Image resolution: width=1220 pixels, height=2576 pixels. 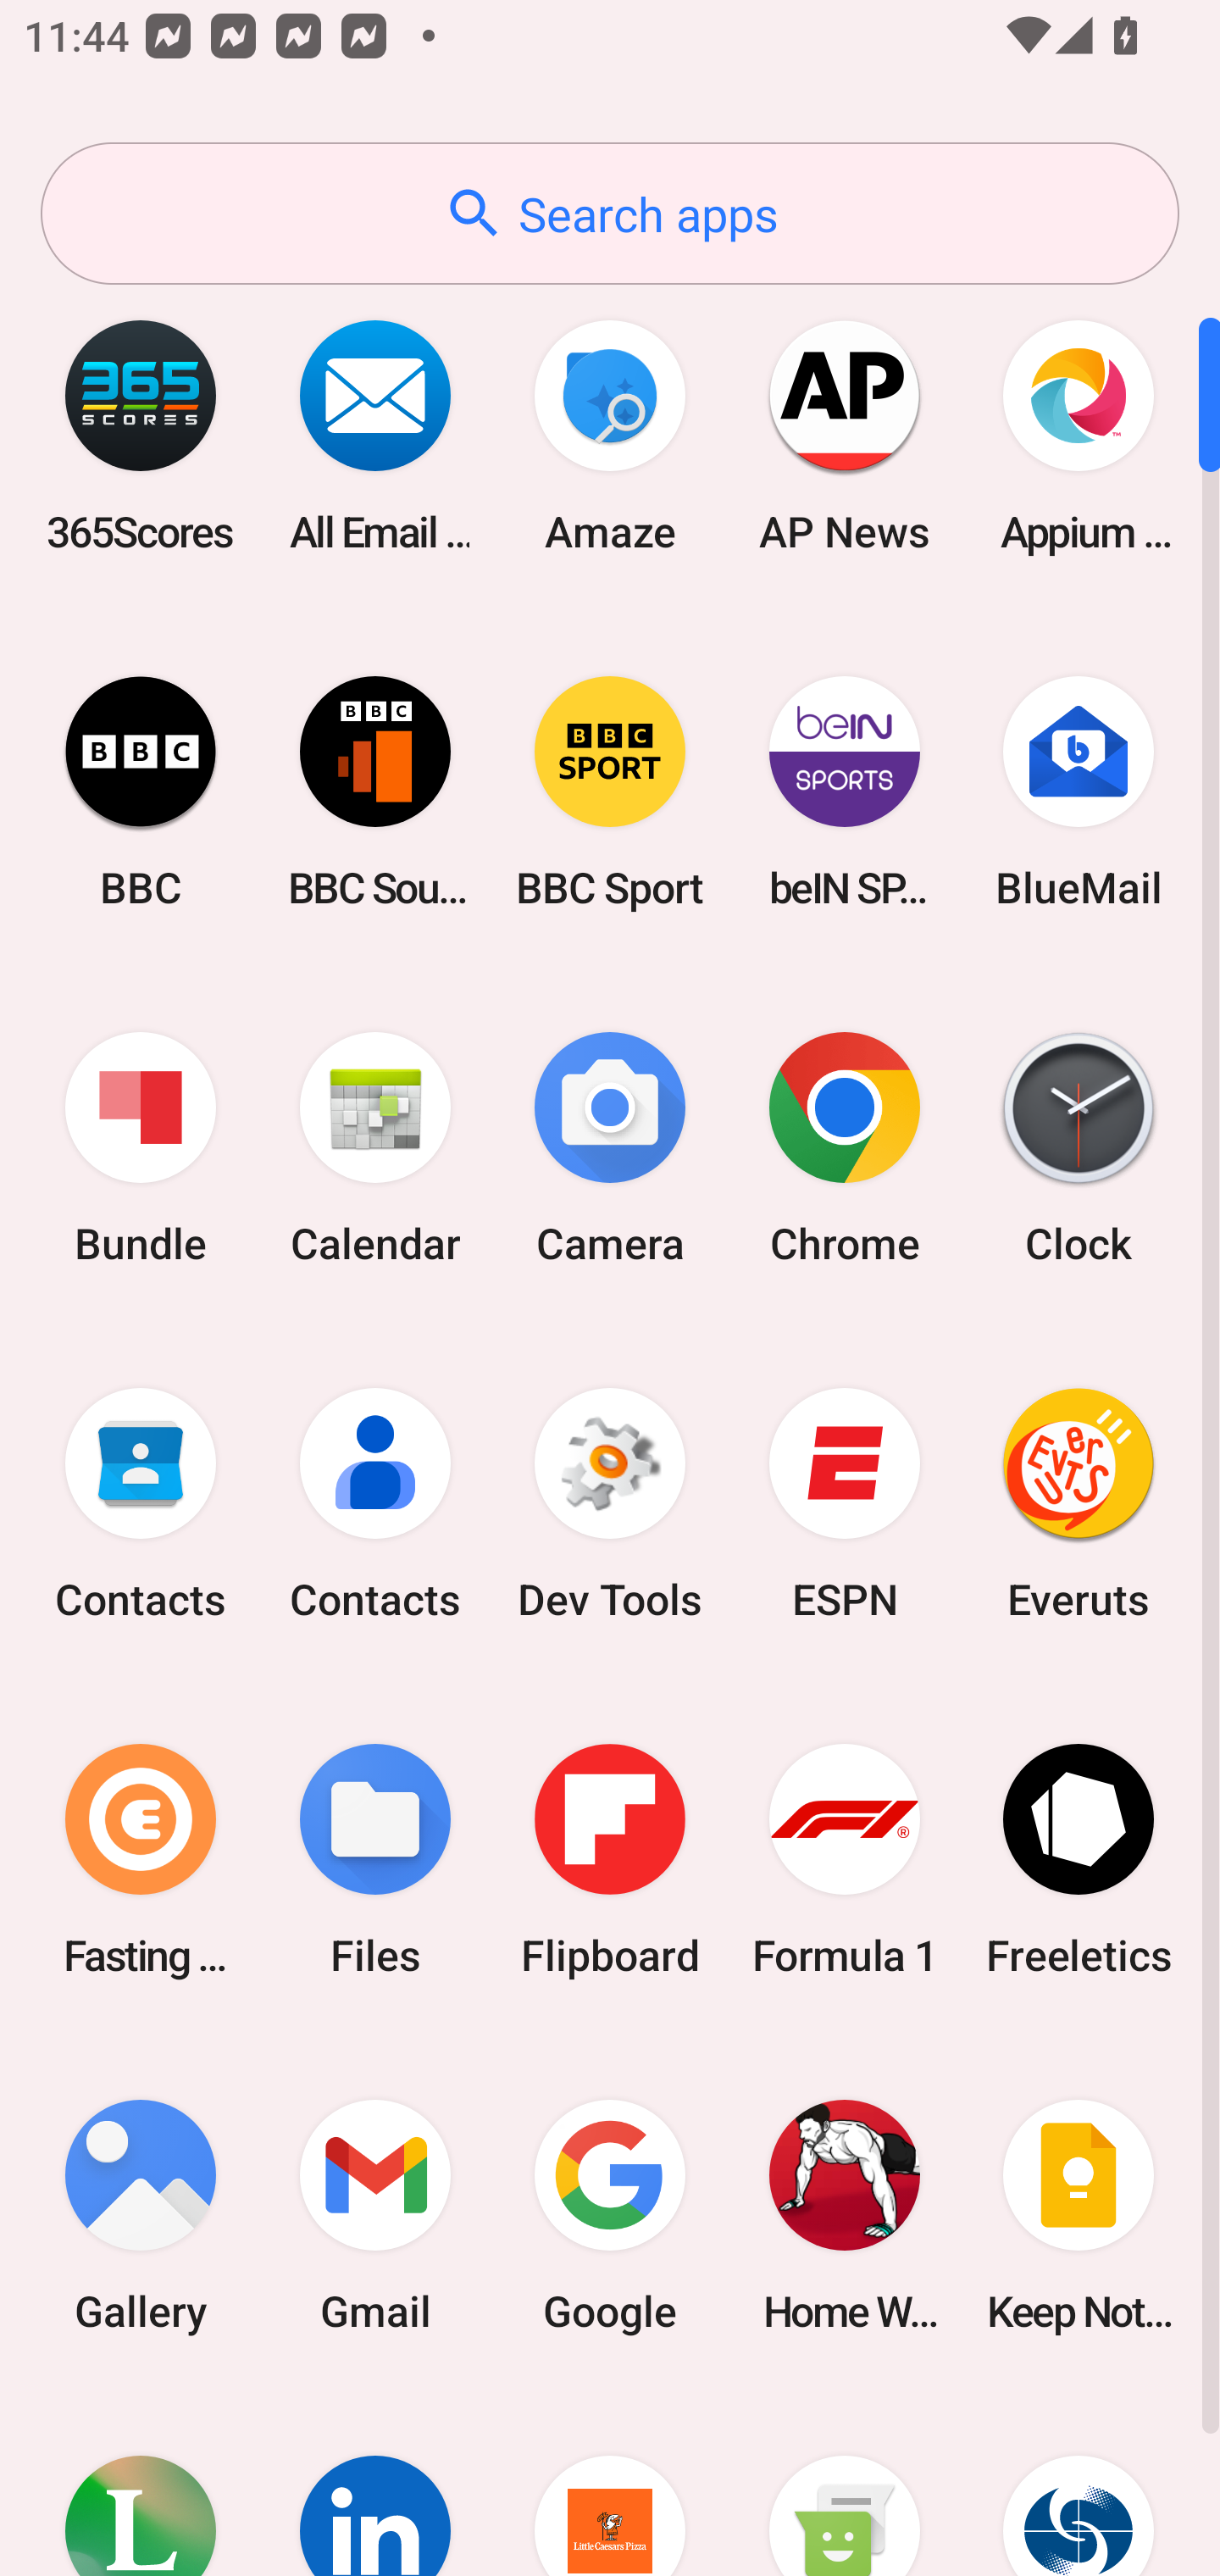 What do you see at coordinates (375, 791) in the screenshot?
I see `BBC Sounds` at bounding box center [375, 791].